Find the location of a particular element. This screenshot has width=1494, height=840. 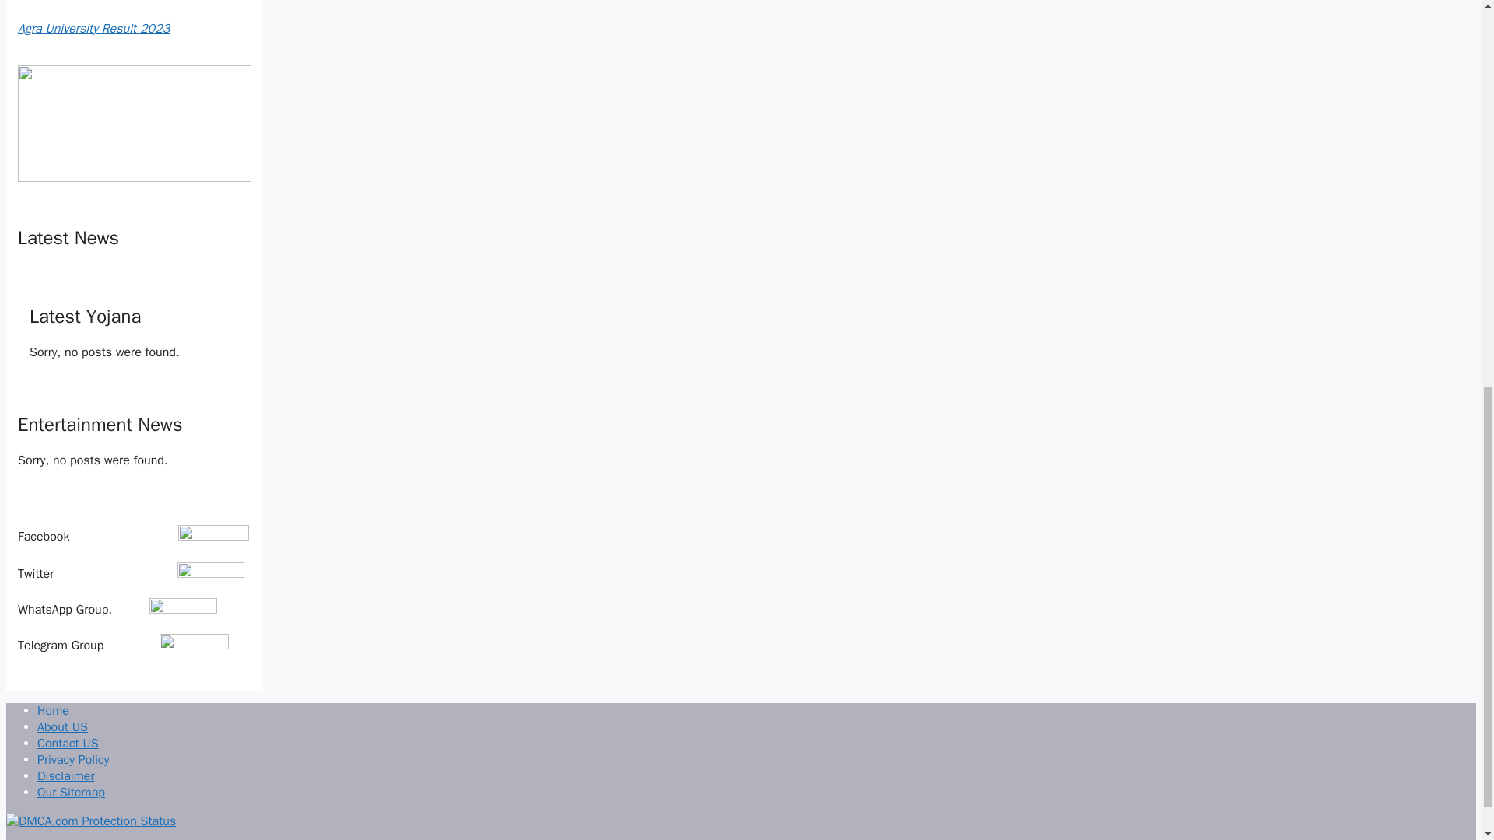

About US is located at coordinates (62, 726).